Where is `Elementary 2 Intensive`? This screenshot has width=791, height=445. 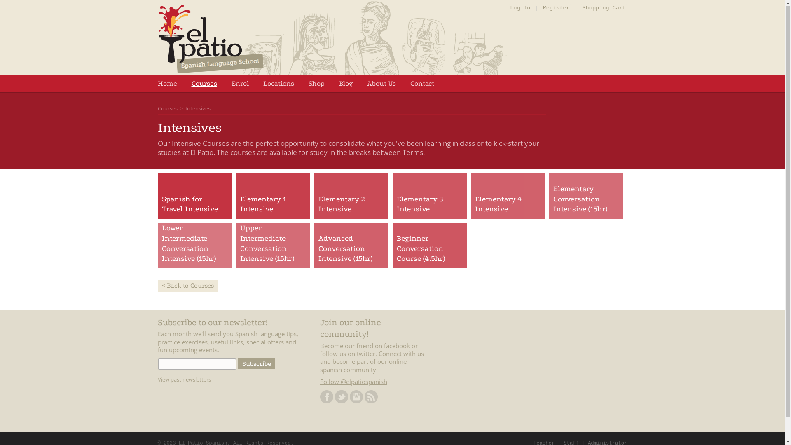 Elementary 2 Intensive is located at coordinates (351, 205).